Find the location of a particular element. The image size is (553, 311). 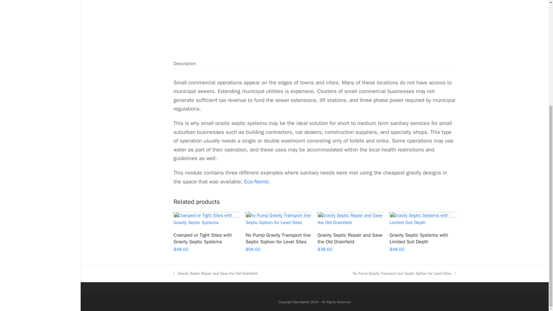

Eco-Nomic is located at coordinates (301, 302).